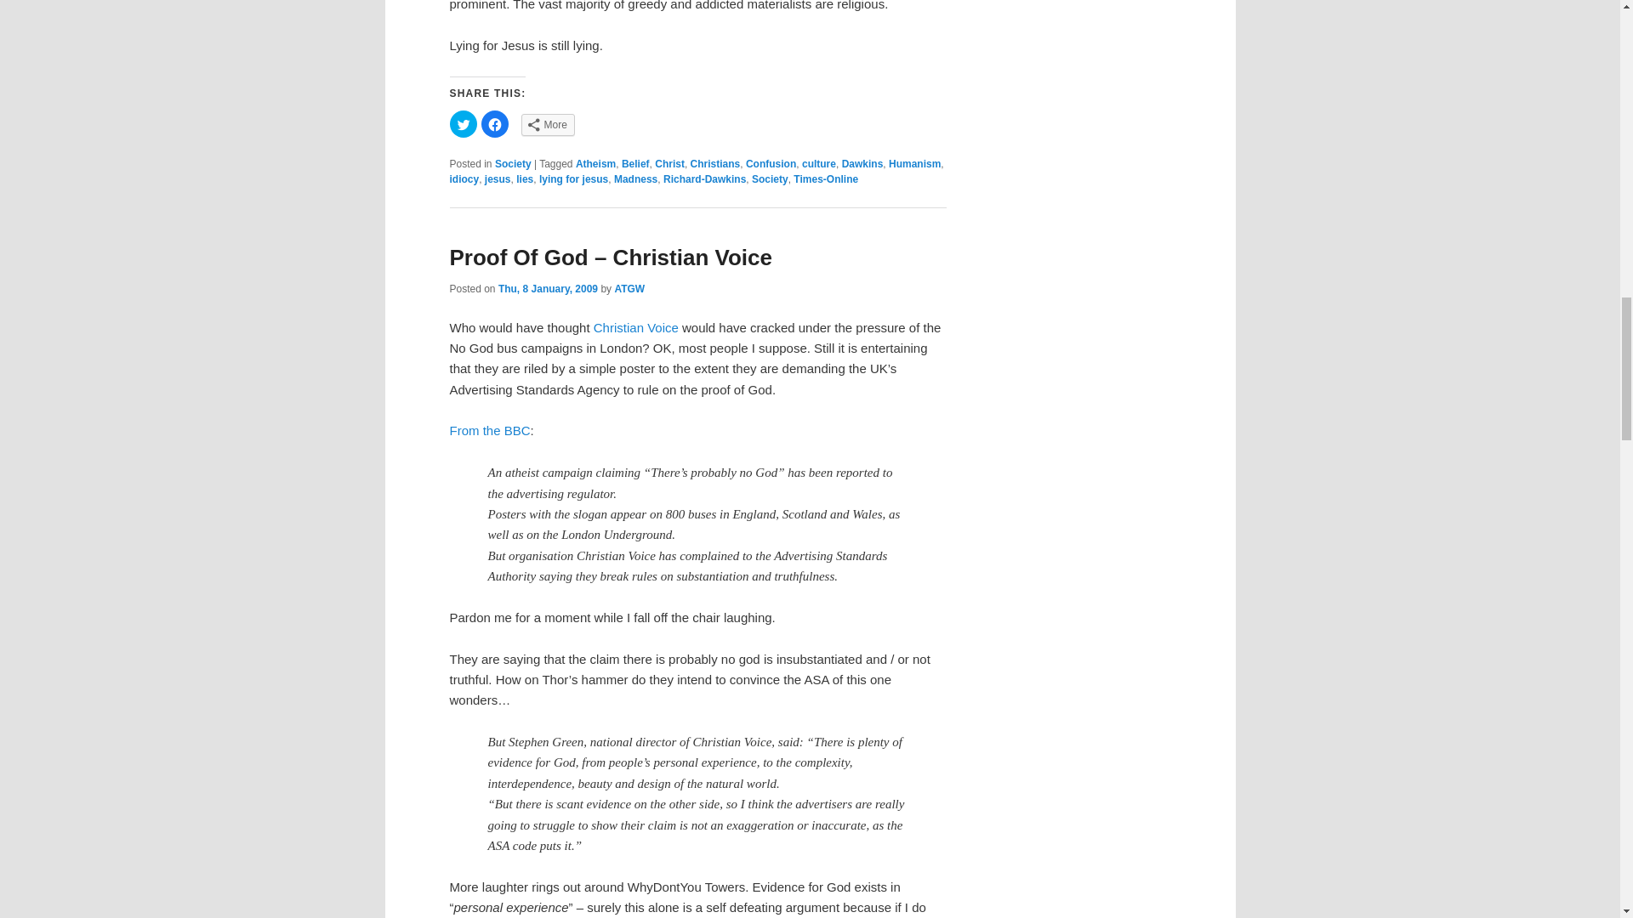 This screenshot has height=918, width=1633. I want to click on Humanism, so click(913, 163).